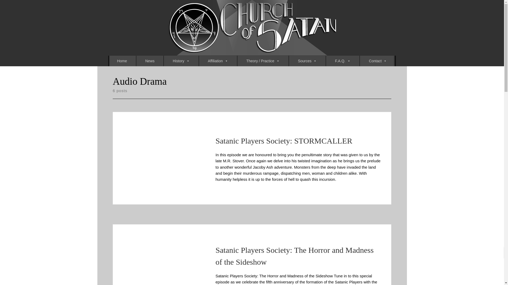 The width and height of the screenshot is (508, 285). I want to click on Home, so click(122, 61).